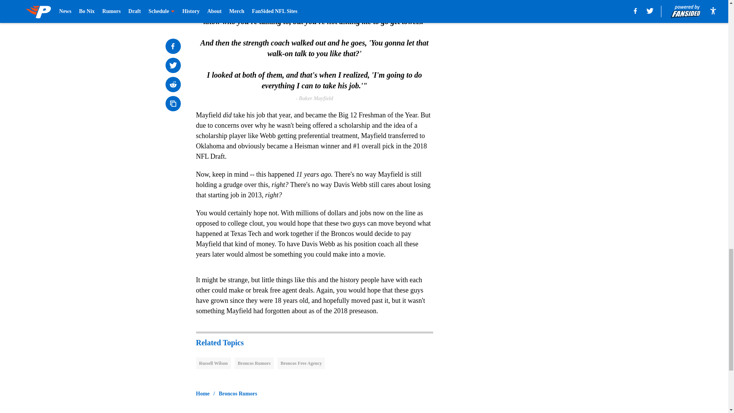  What do you see at coordinates (301, 363) in the screenshot?
I see `Broncos Free Agency` at bounding box center [301, 363].